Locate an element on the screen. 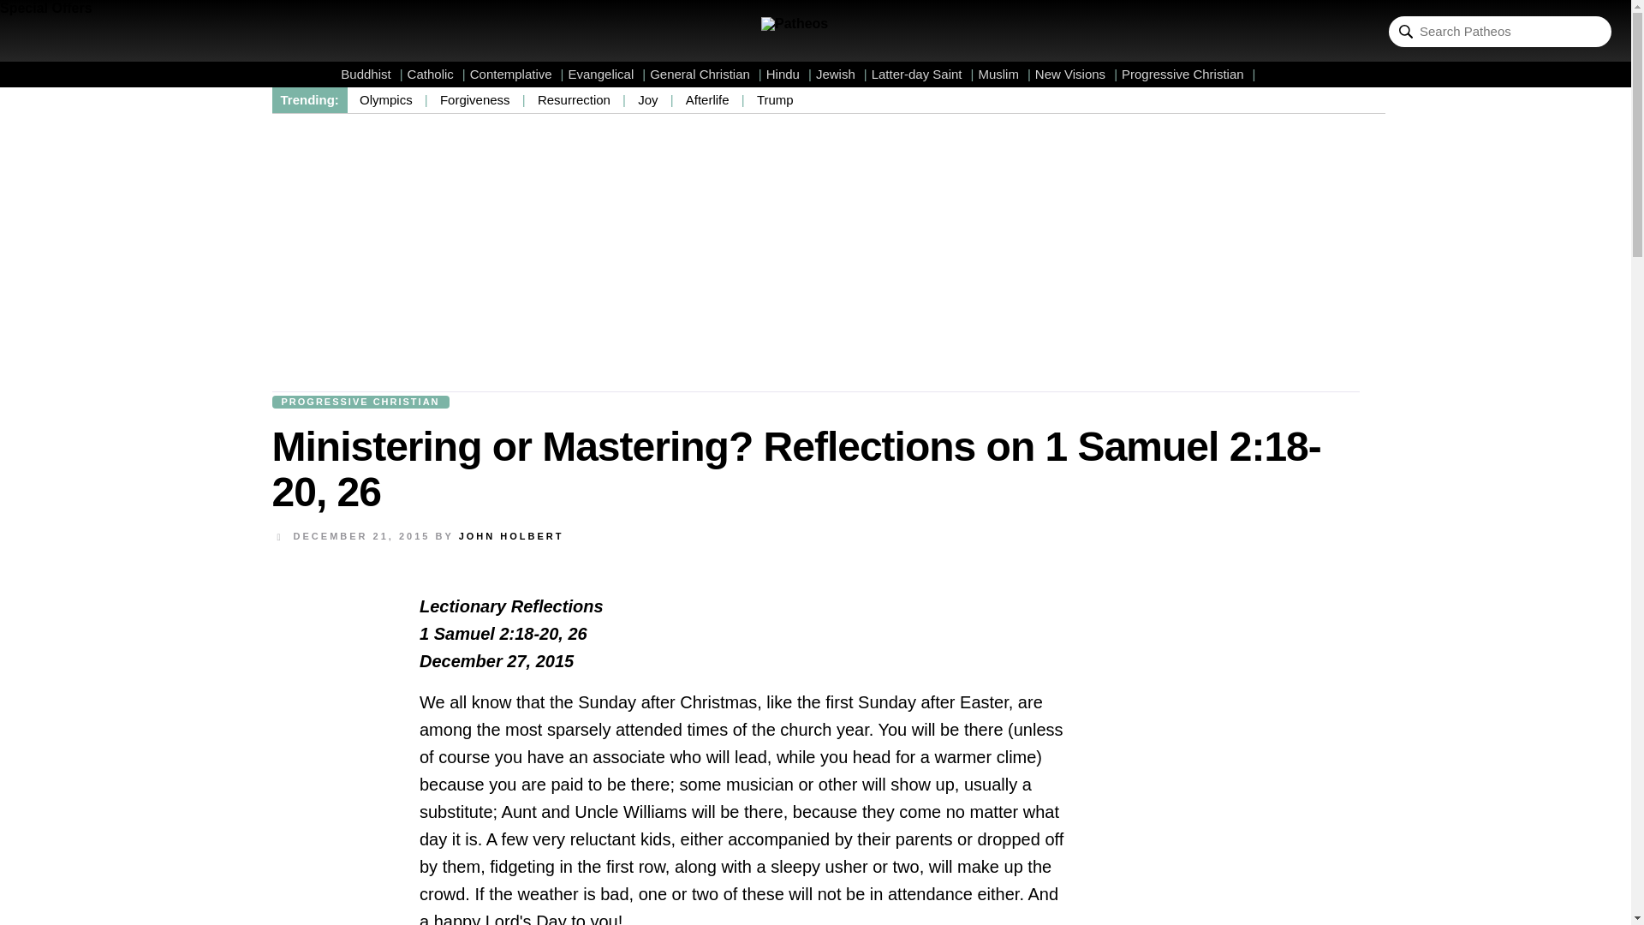 The height and width of the screenshot is (925, 1644). New Visions is located at coordinates (1076, 74).